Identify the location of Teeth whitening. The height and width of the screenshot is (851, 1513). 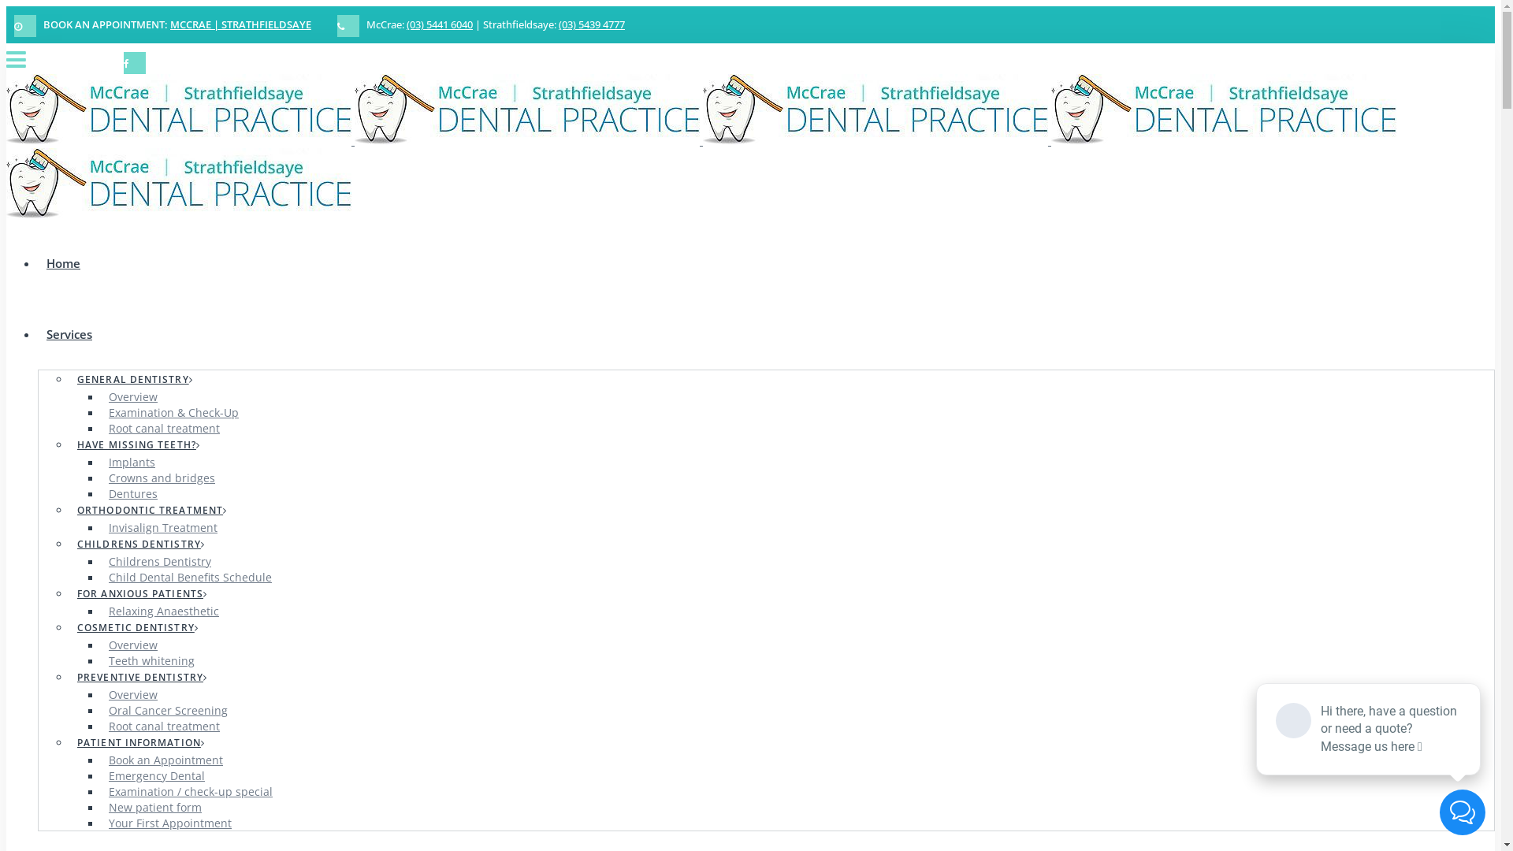
(151, 660).